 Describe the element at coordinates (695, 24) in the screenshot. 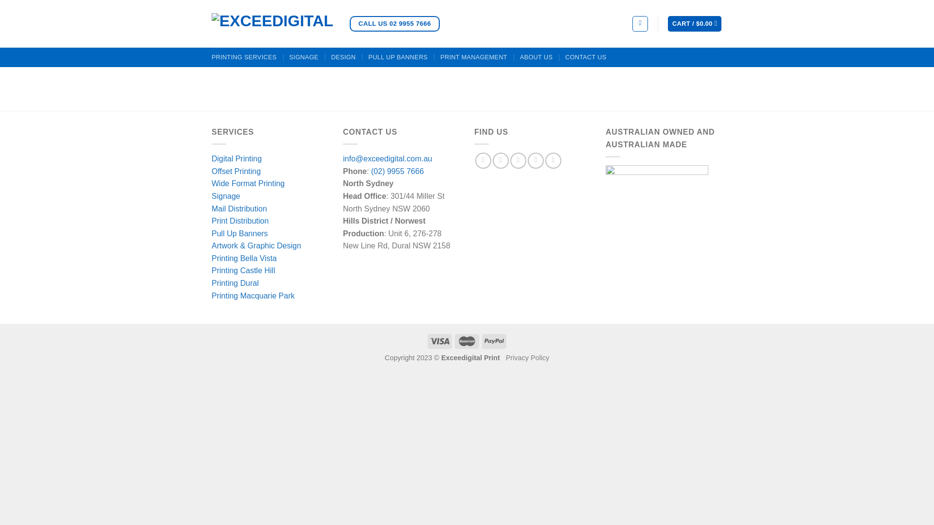

I see `CART / $0.00` at that location.